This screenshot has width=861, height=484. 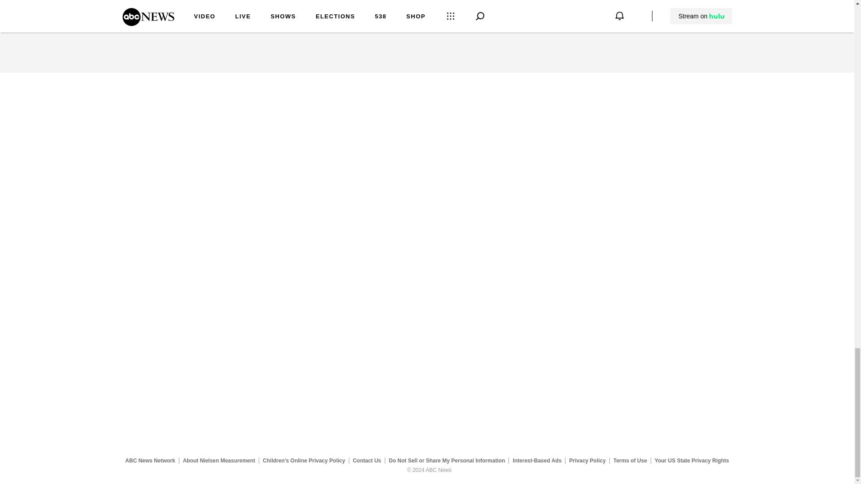 What do you see at coordinates (447, 460) in the screenshot?
I see `Do Not Sell or Share My Personal Information` at bounding box center [447, 460].